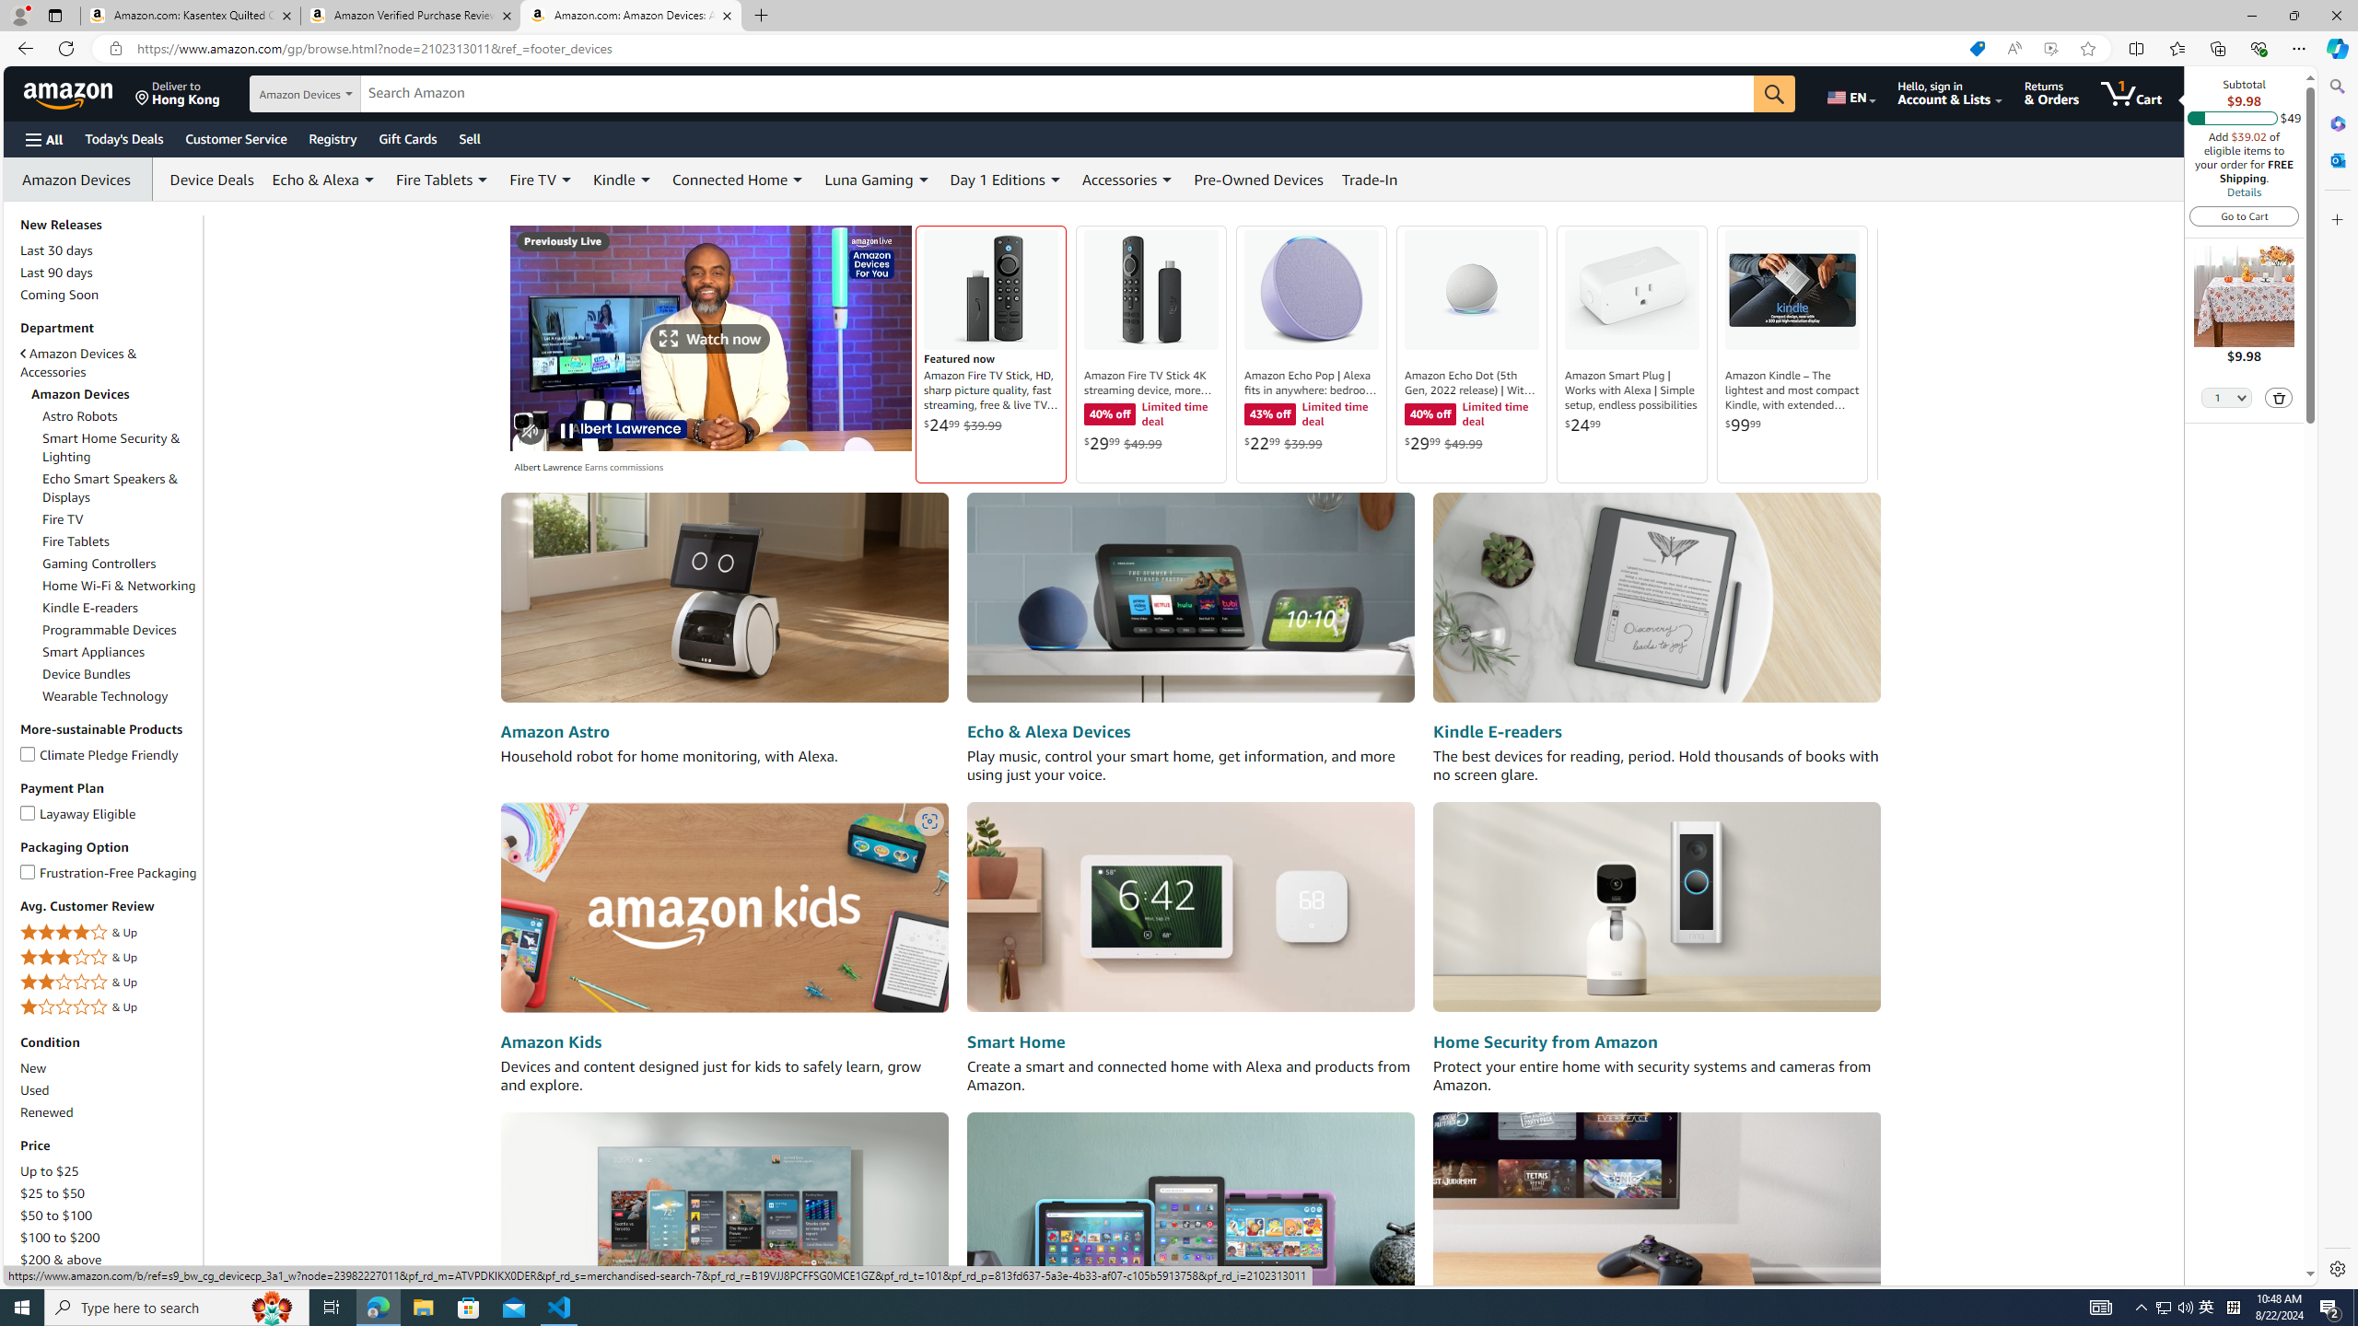 Image resolution: width=2358 pixels, height=1326 pixels. I want to click on Astro Robots, so click(80, 416).